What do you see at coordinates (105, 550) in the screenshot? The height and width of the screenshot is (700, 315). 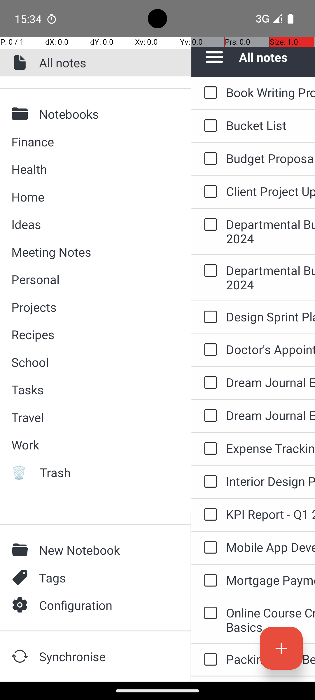 I see `New Notebook` at bounding box center [105, 550].